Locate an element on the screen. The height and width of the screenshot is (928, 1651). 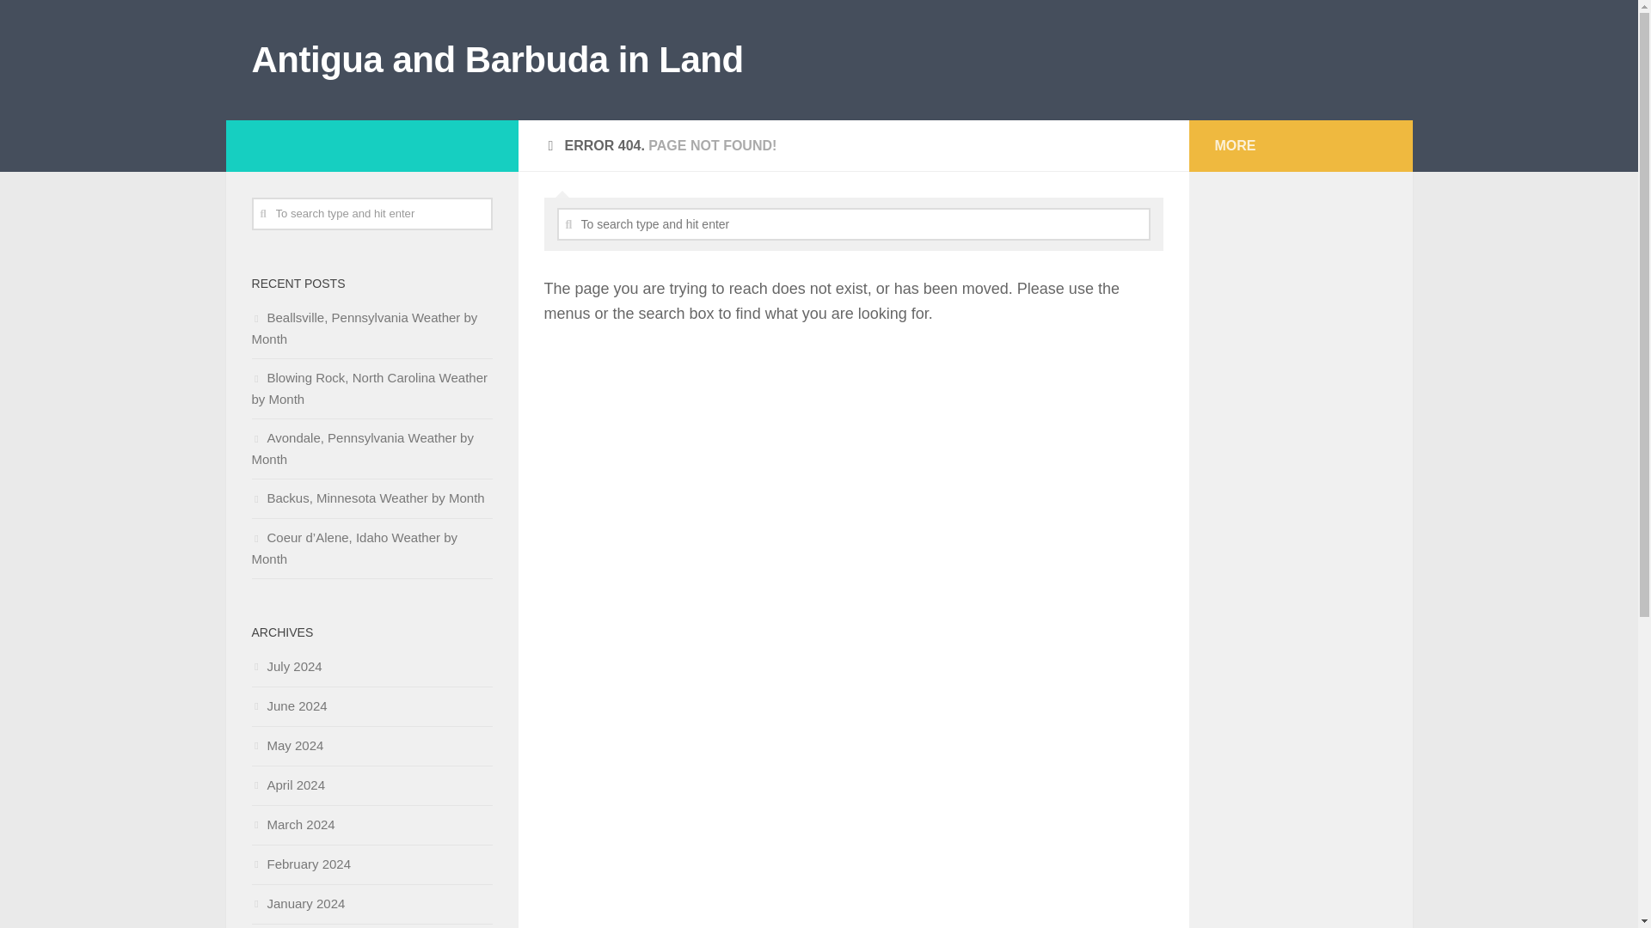
To search type and hit enter is located at coordinates (854, 223).